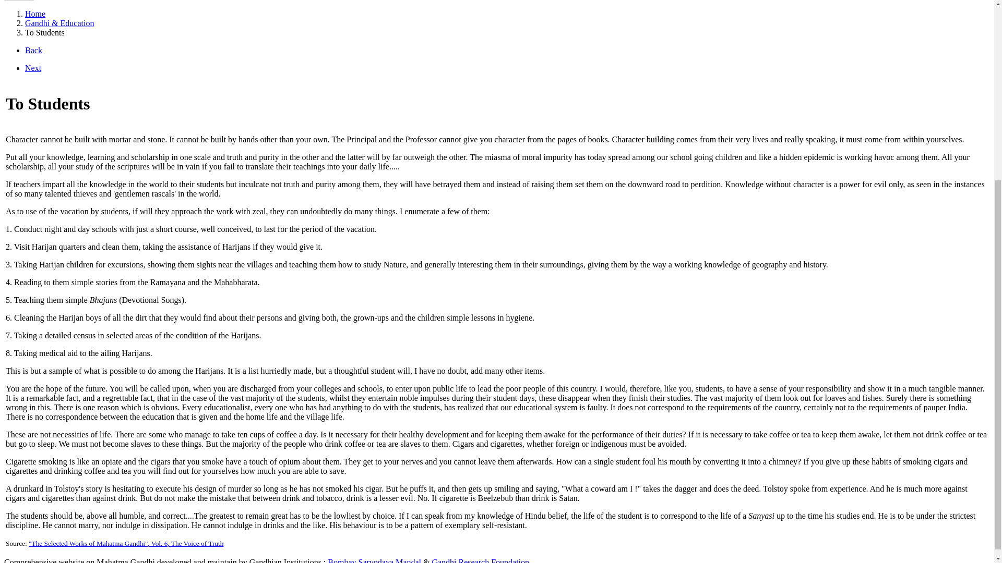 The image size is (1002, 563). What do you see at coordinates (33, 68) in the screenshot?
I see `Next` at bounding box center [33, 68].